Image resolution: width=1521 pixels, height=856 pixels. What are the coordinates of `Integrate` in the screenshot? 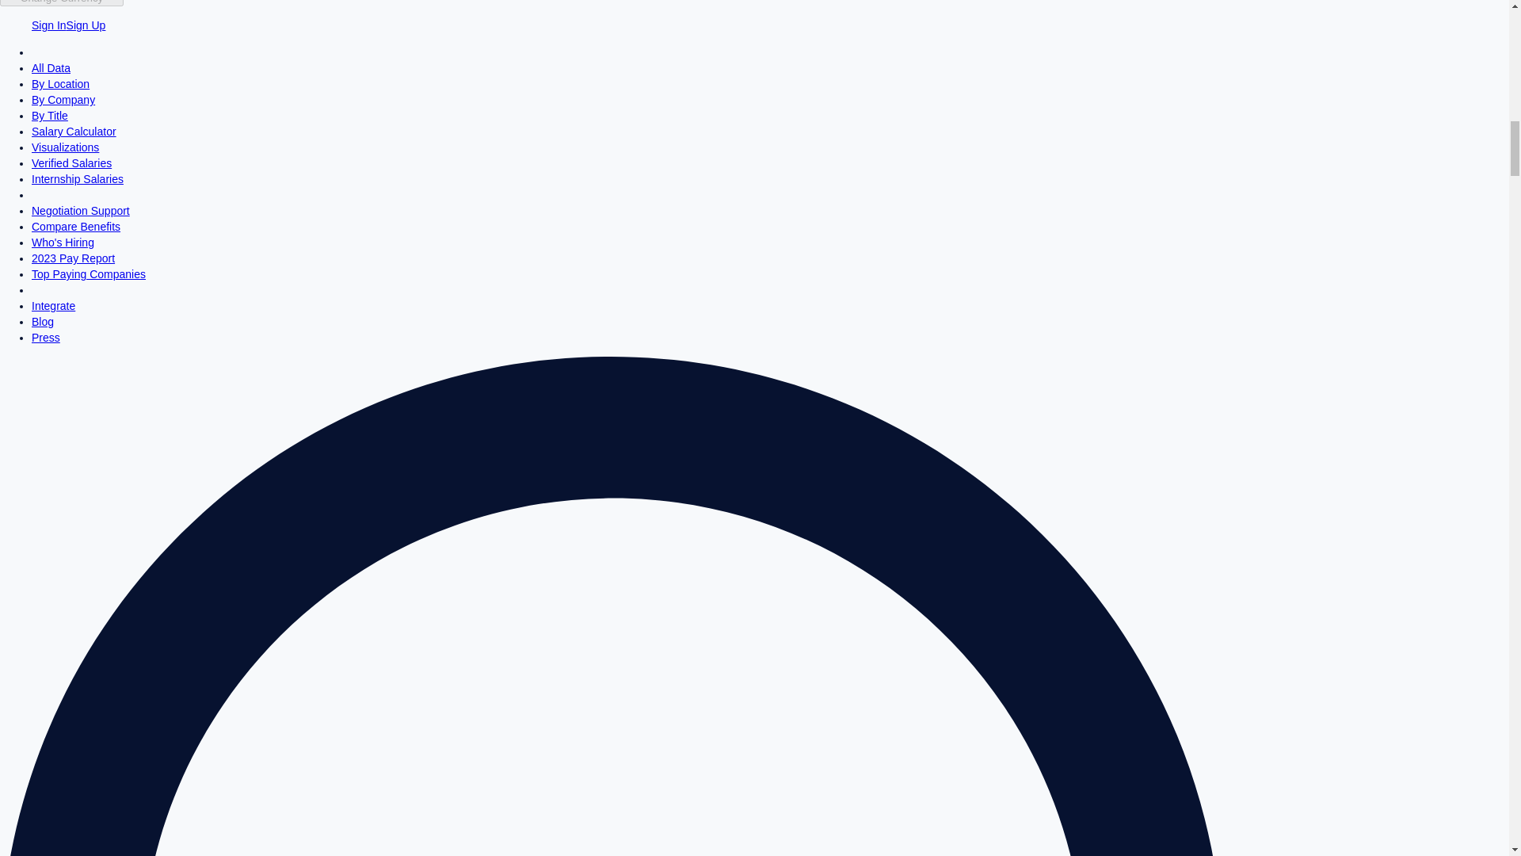 It's located at (53, 306).